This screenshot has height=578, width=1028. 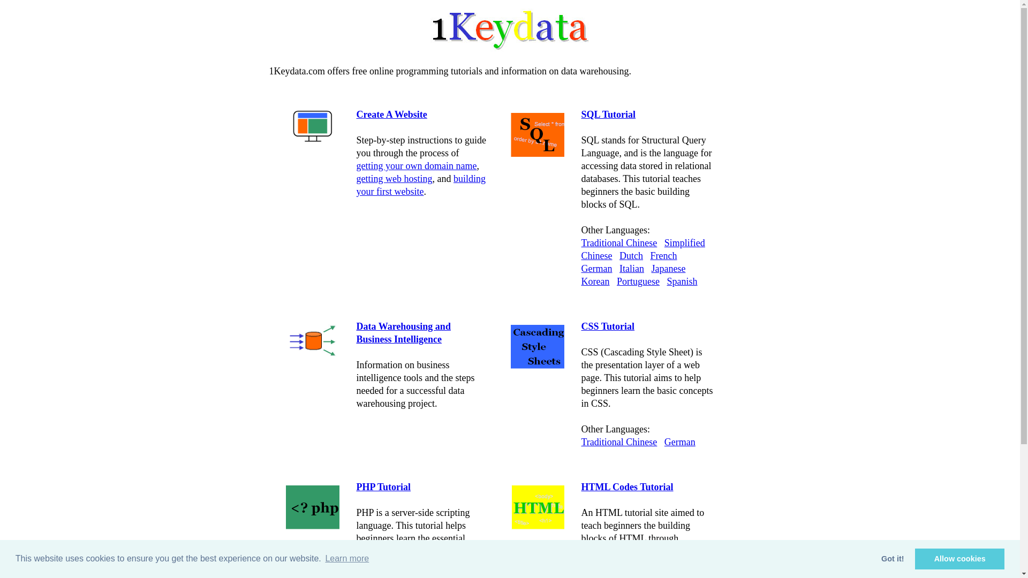 I want to click on French, so click(x=663, y=256).